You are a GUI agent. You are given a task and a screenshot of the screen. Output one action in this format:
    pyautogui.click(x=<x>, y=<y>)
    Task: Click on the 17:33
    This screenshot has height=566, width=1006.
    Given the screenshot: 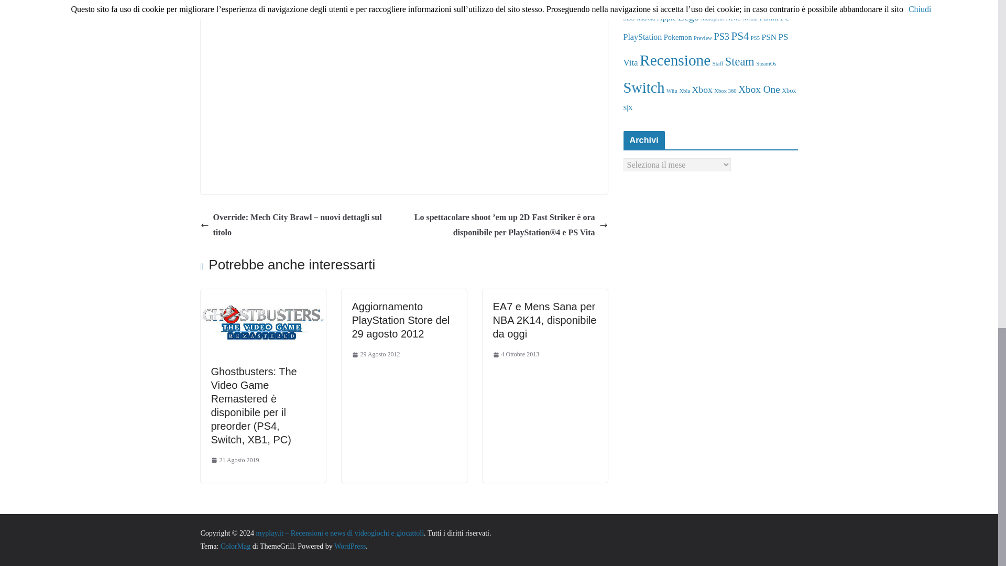 What is the action you would take?
    pyautogui.click(x=376, y=354)
    